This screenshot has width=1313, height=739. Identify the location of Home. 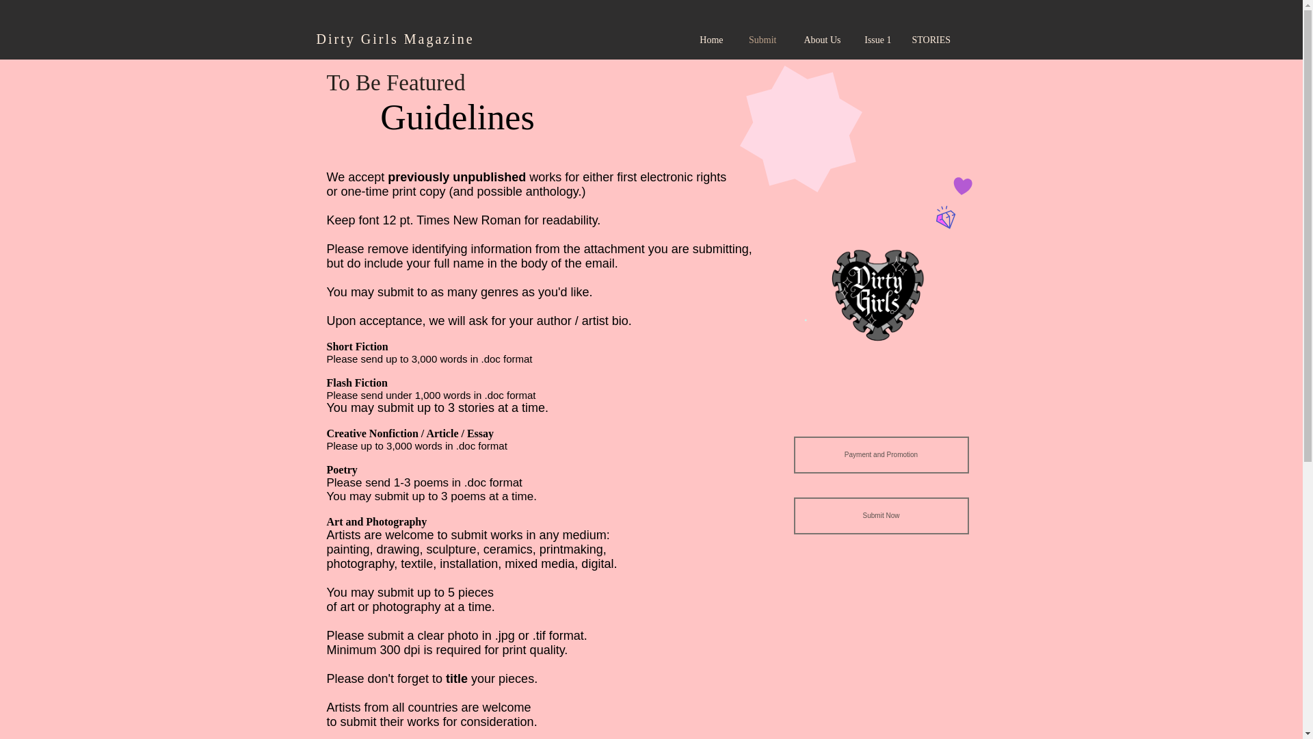
(708, 40).